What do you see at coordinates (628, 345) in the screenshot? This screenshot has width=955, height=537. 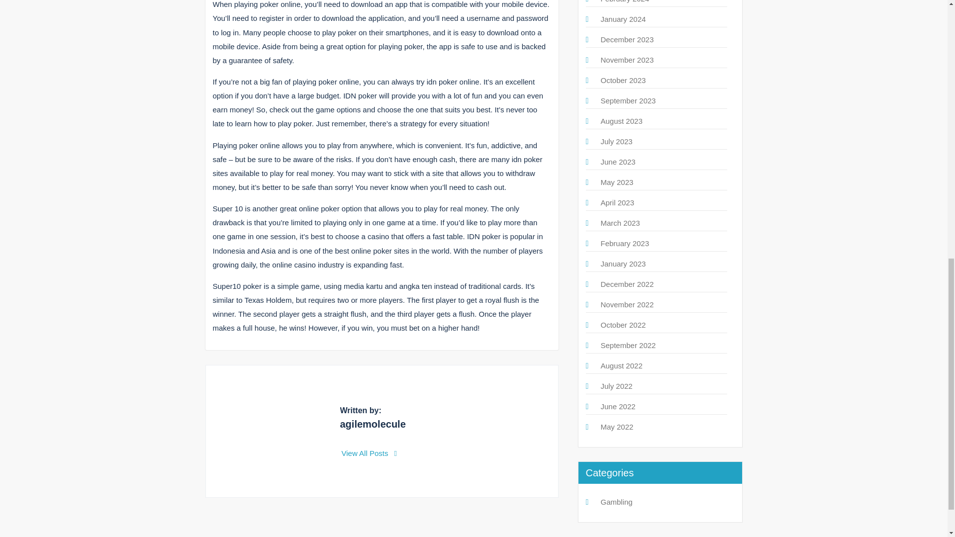 I see `September 2022` at bounding box center [628, 345].